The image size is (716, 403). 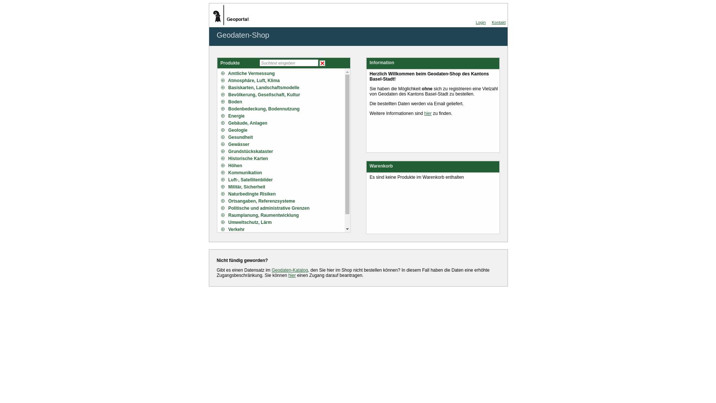 What do you see at coordinates (428, 113) in the screenshot?
I see `hier` at bounding box center [428, 113].